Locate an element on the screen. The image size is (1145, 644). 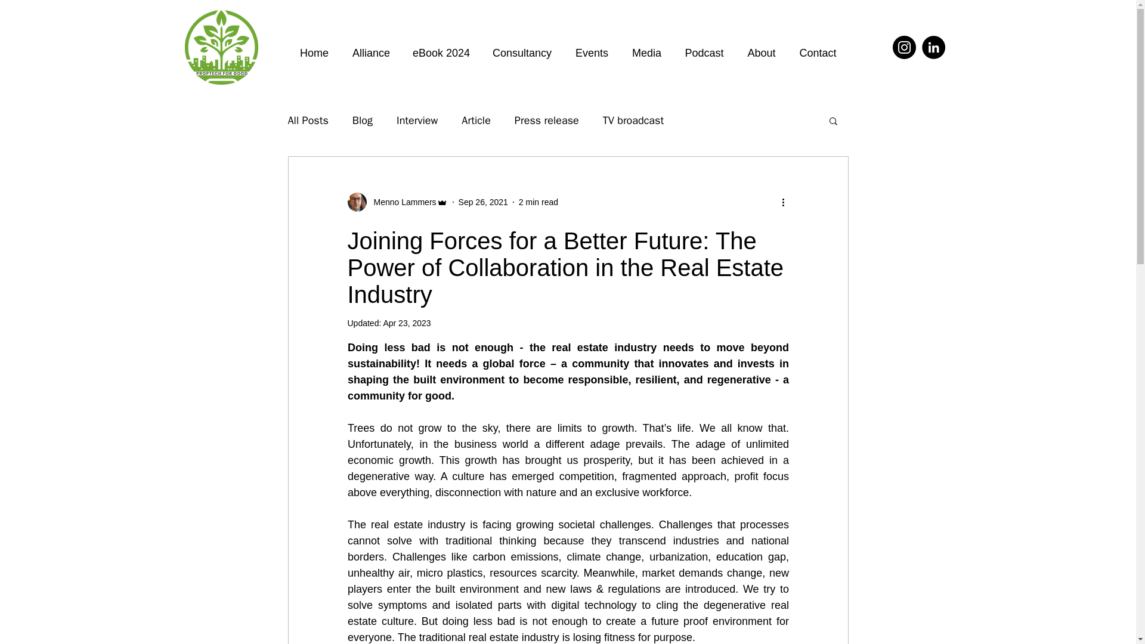
Contact is located at coordinates (818, 48).